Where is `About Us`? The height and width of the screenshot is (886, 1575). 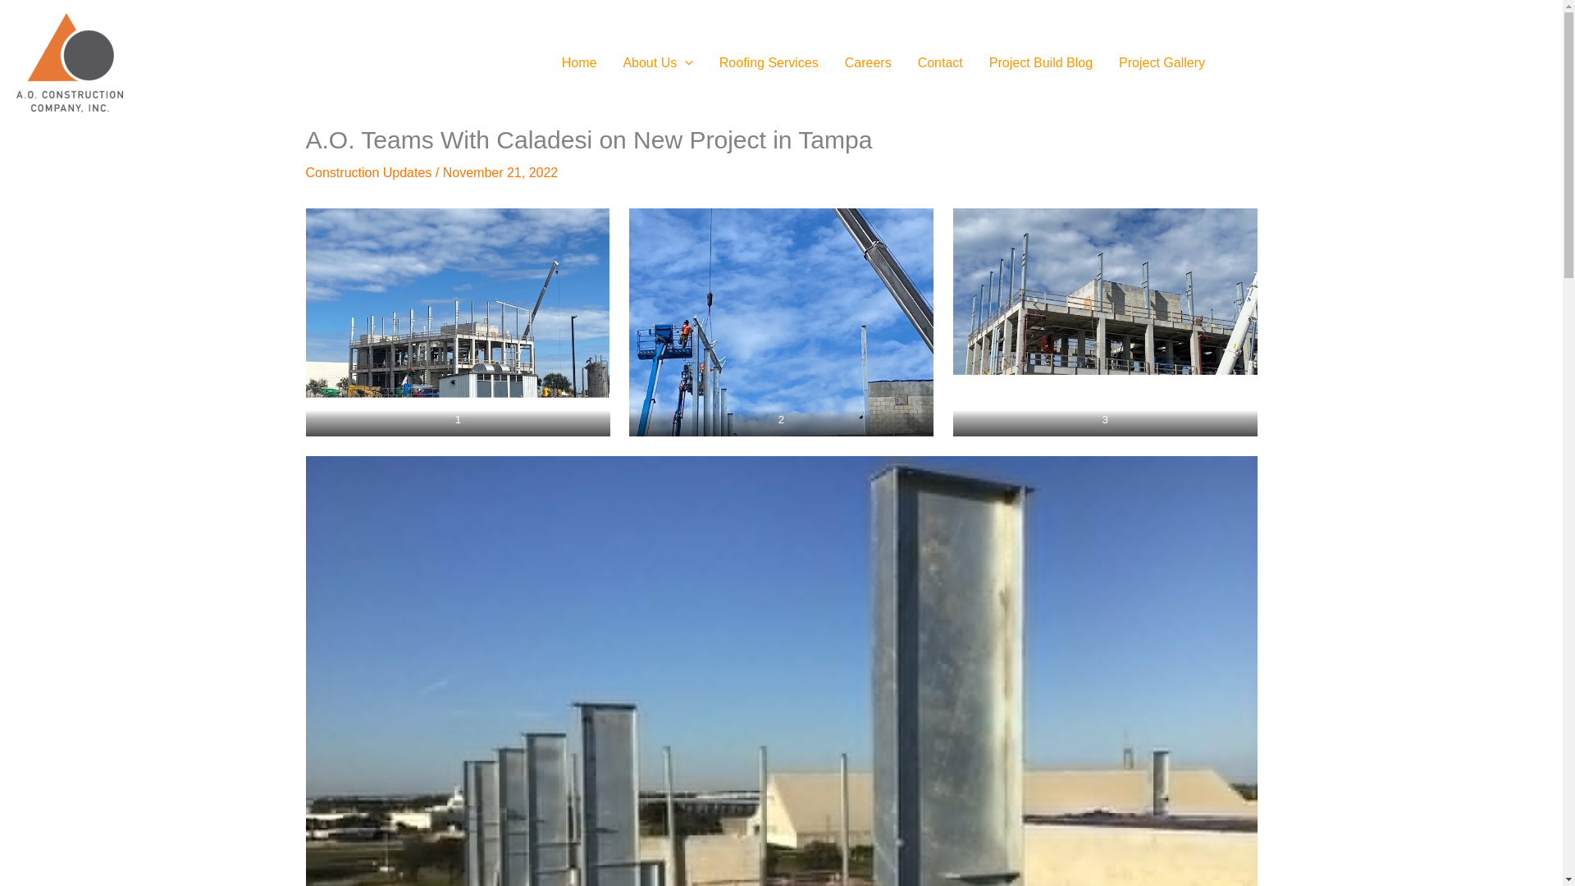
About Us is located at coordinates (658, 63).